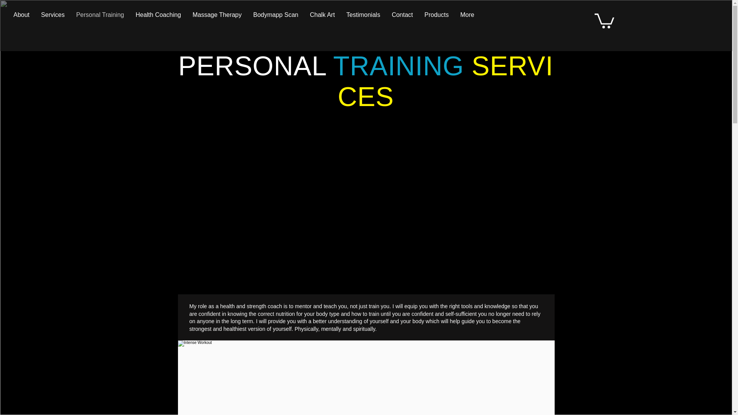  I want to click on Personal Training, so click(100, 18).